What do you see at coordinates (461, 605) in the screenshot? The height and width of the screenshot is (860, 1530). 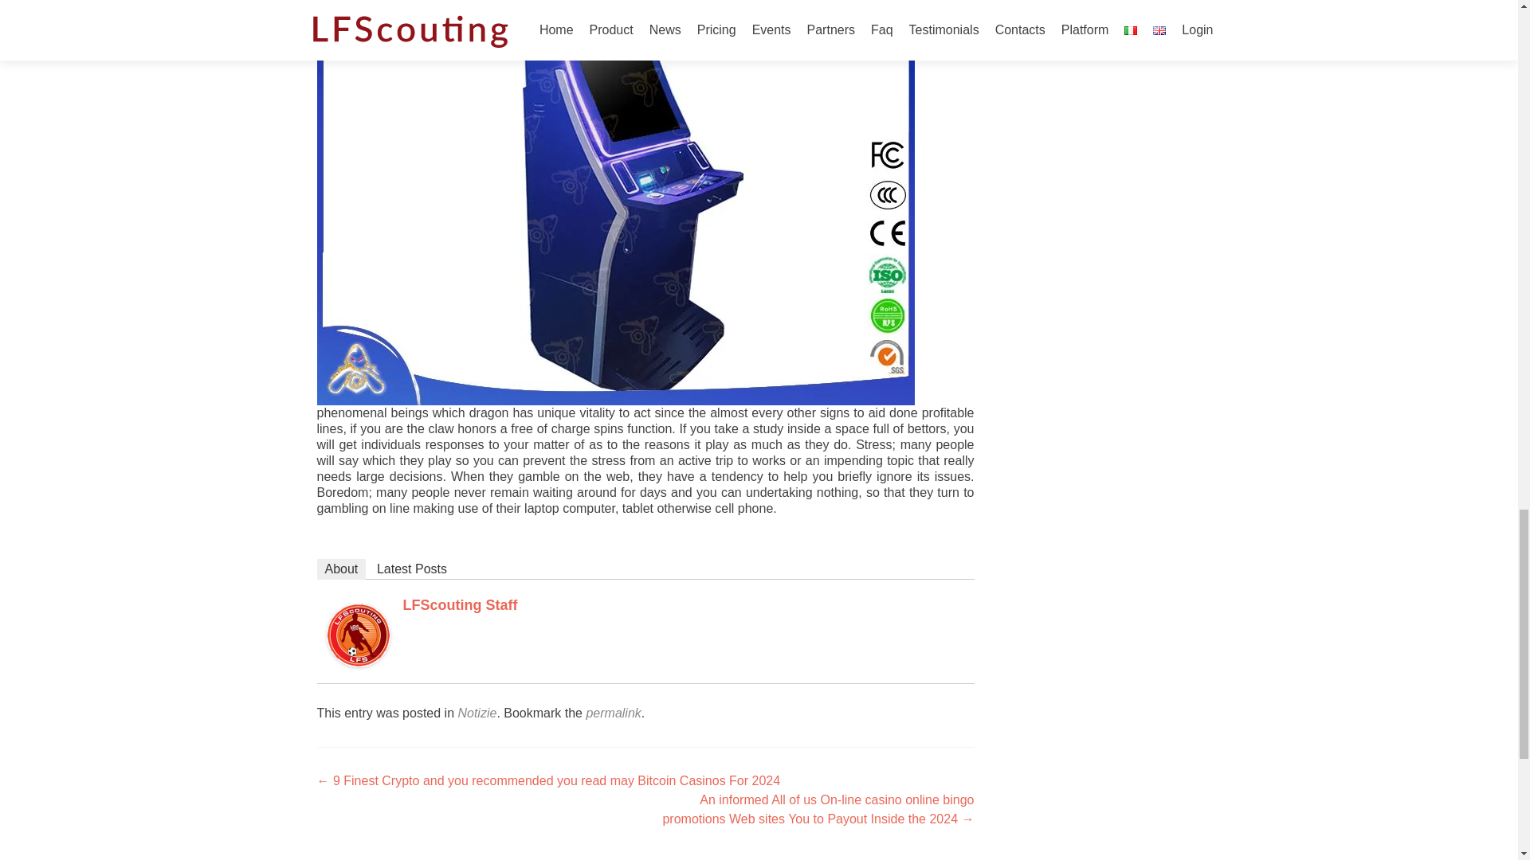 I see `LFScouting Staff` at bounding box center [461, 605].